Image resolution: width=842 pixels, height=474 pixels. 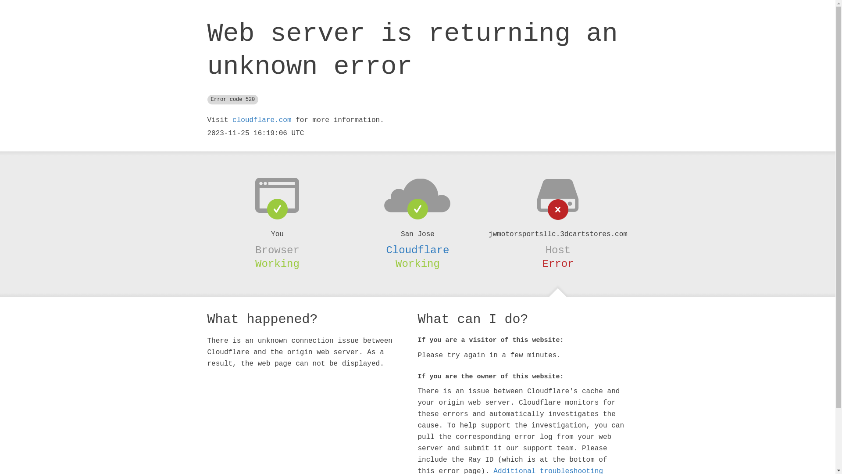 I want to click on cloudflare.com, so click(x=262, y=120).